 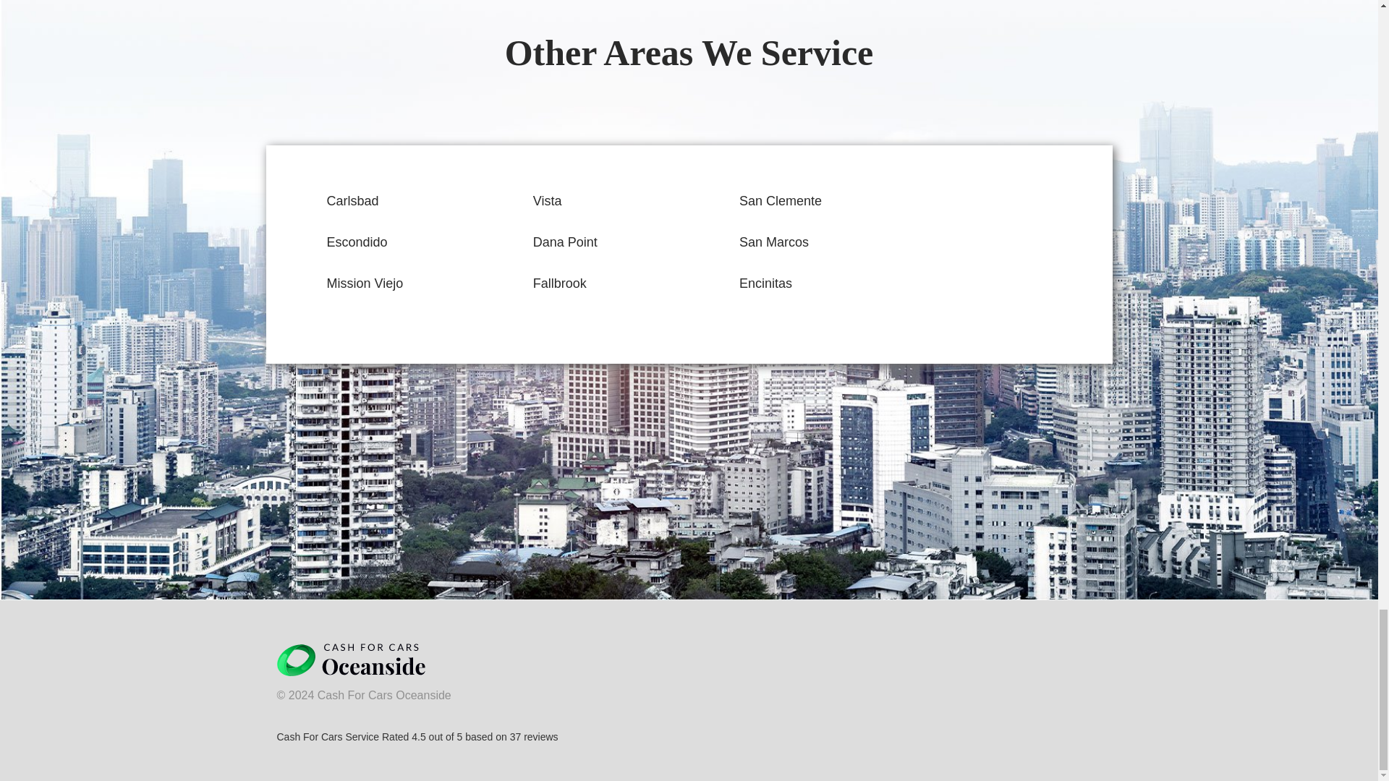 I want to click on San Marcos, so click(x=773, y=242).